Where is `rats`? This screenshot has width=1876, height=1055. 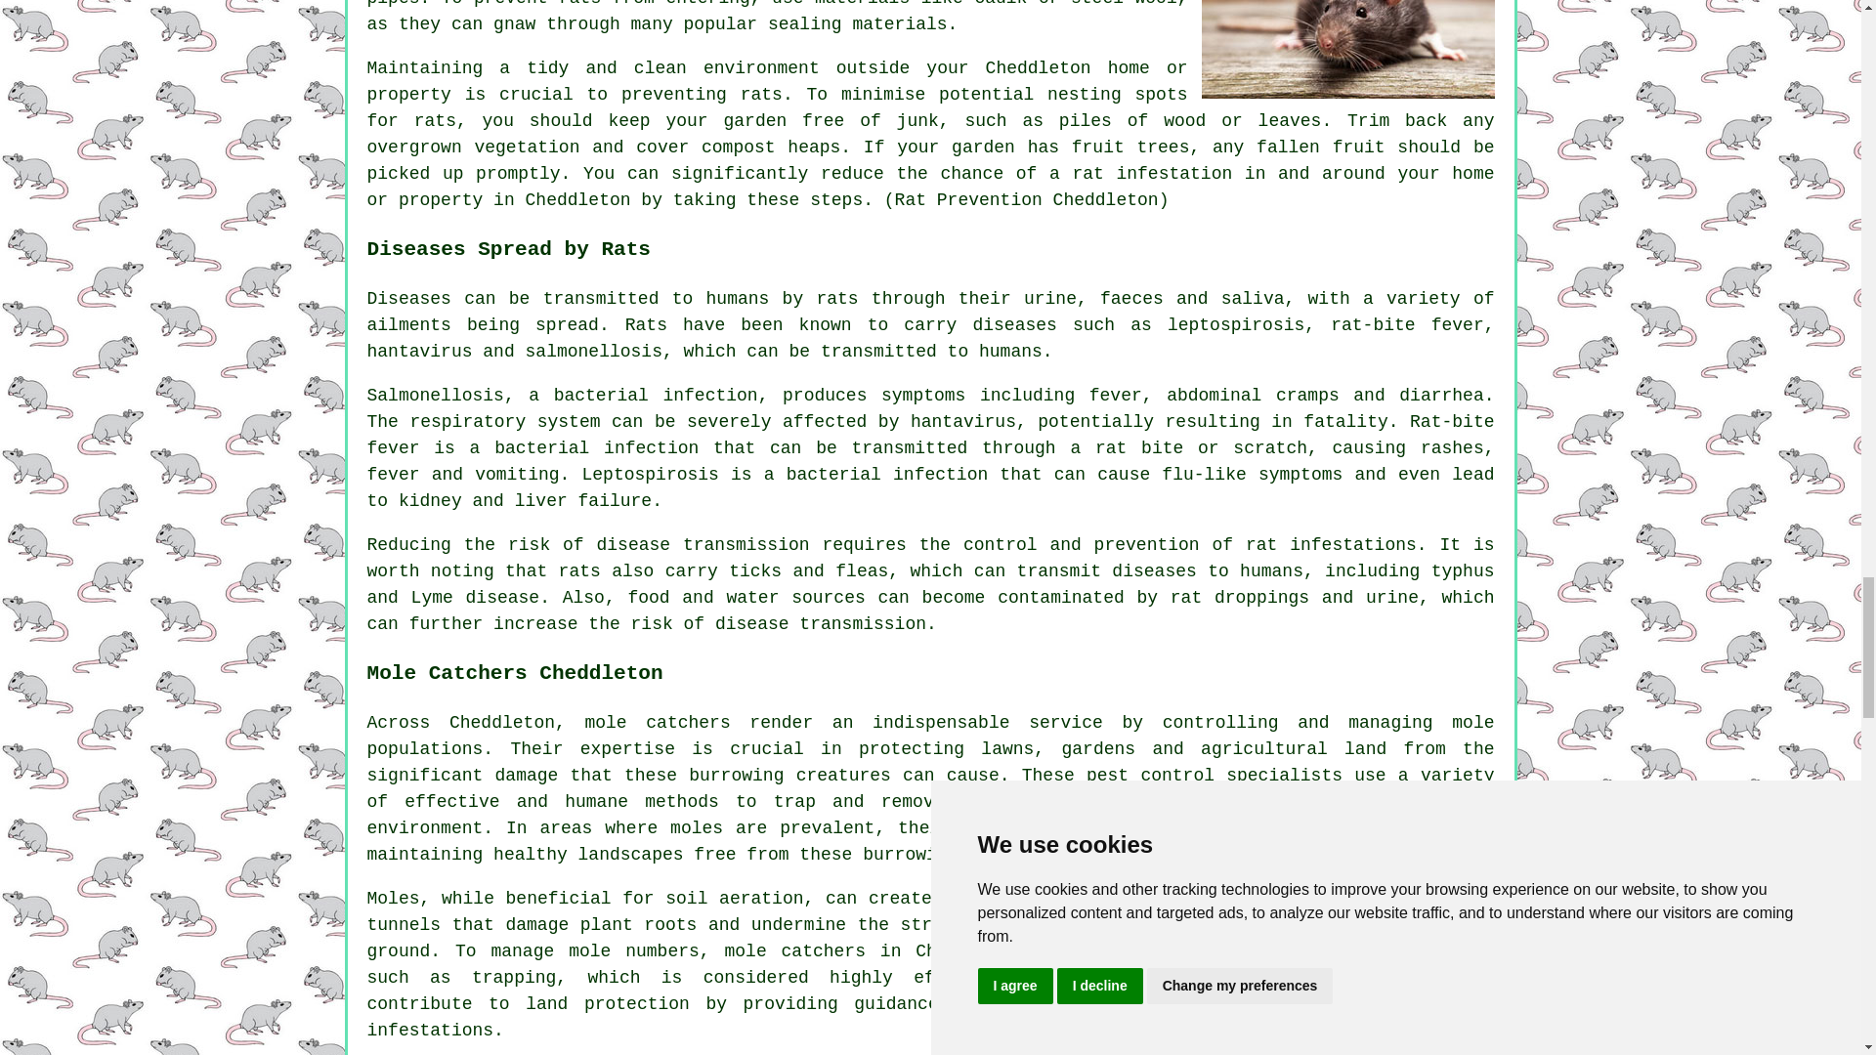
rats is located at coordinates (761, 94).